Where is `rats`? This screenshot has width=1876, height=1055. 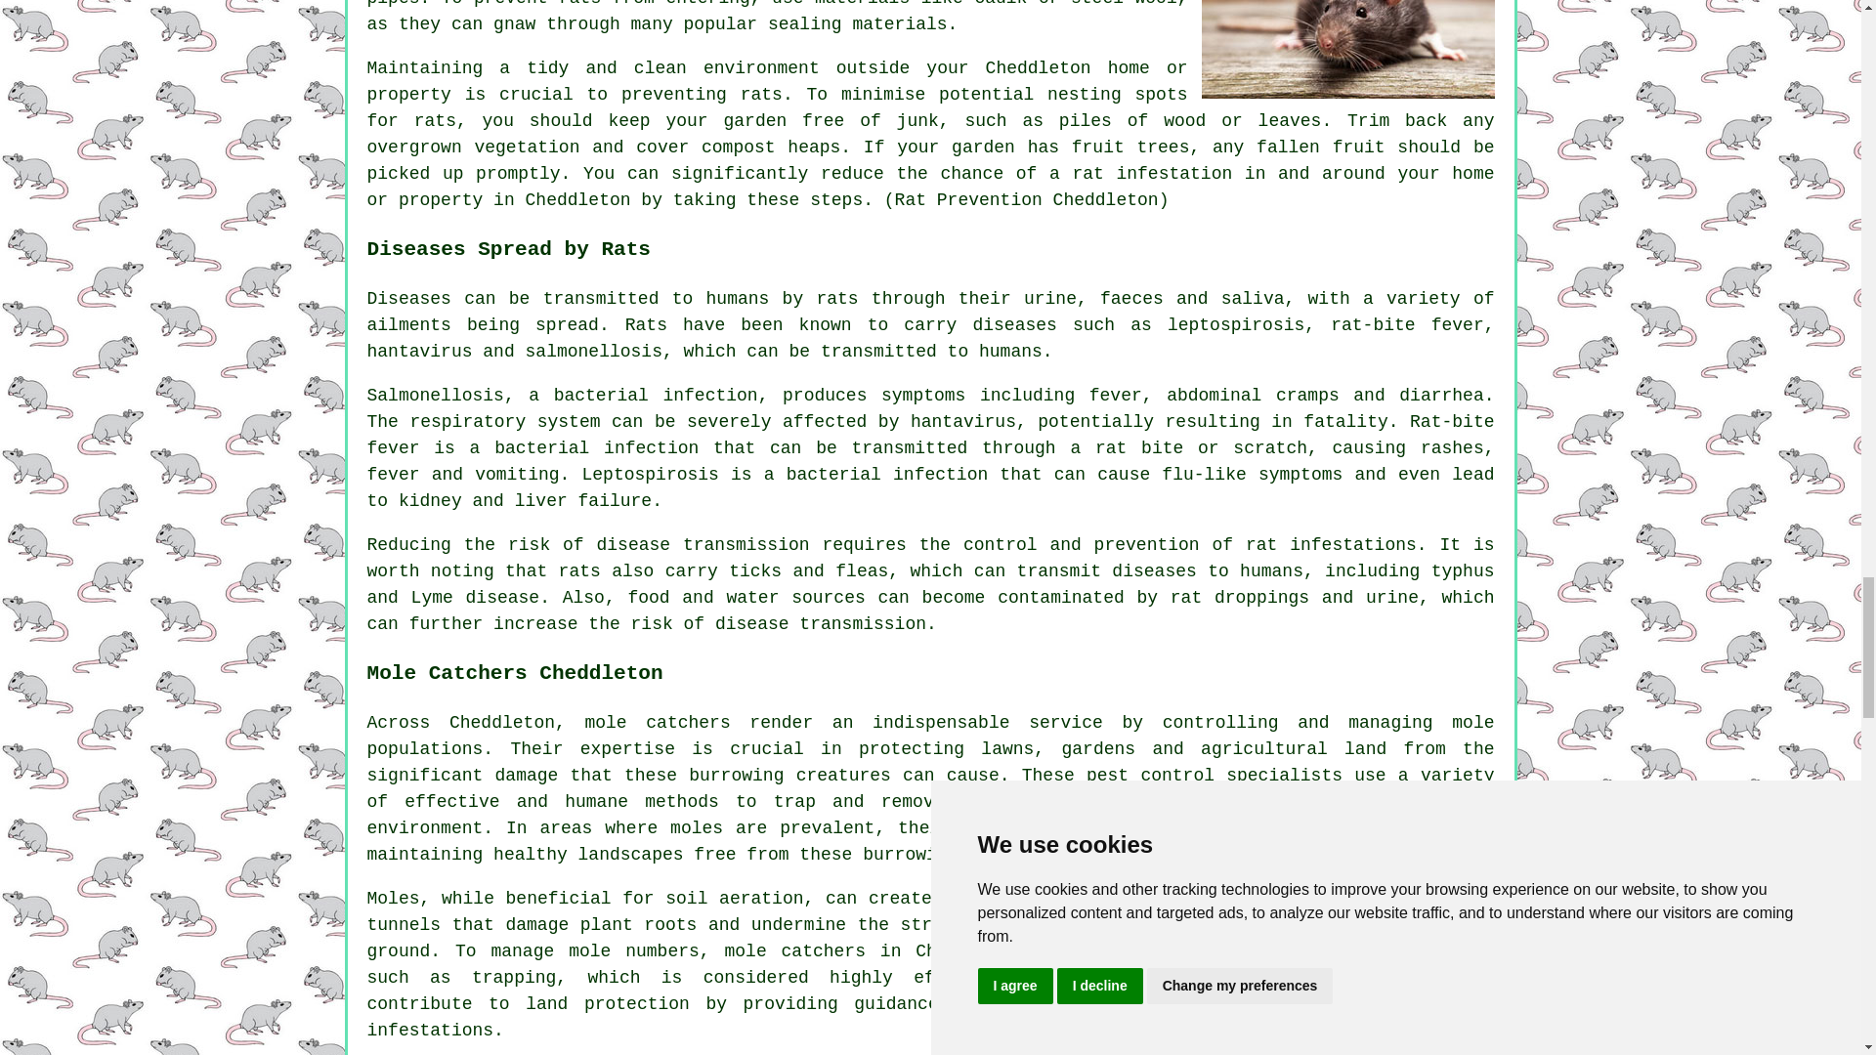
rats is located at coordinates (761, 94).